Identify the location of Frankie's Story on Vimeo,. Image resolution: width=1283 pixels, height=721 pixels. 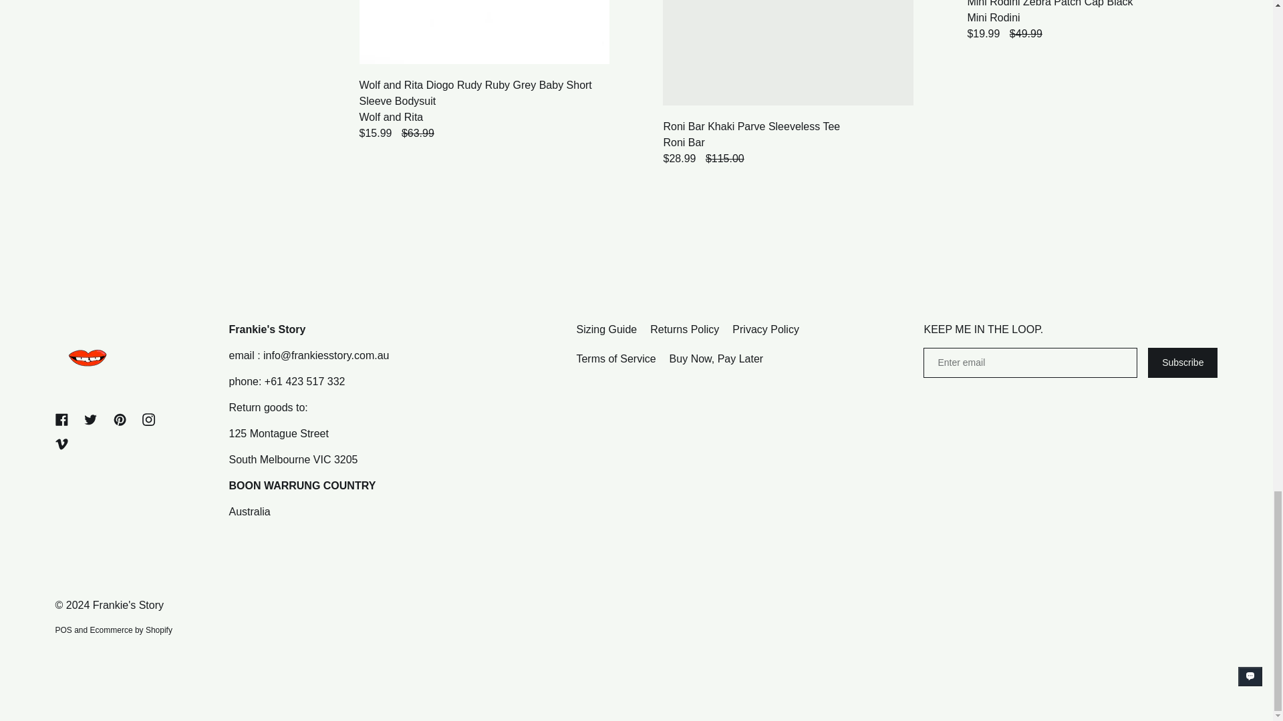
(61, 443).